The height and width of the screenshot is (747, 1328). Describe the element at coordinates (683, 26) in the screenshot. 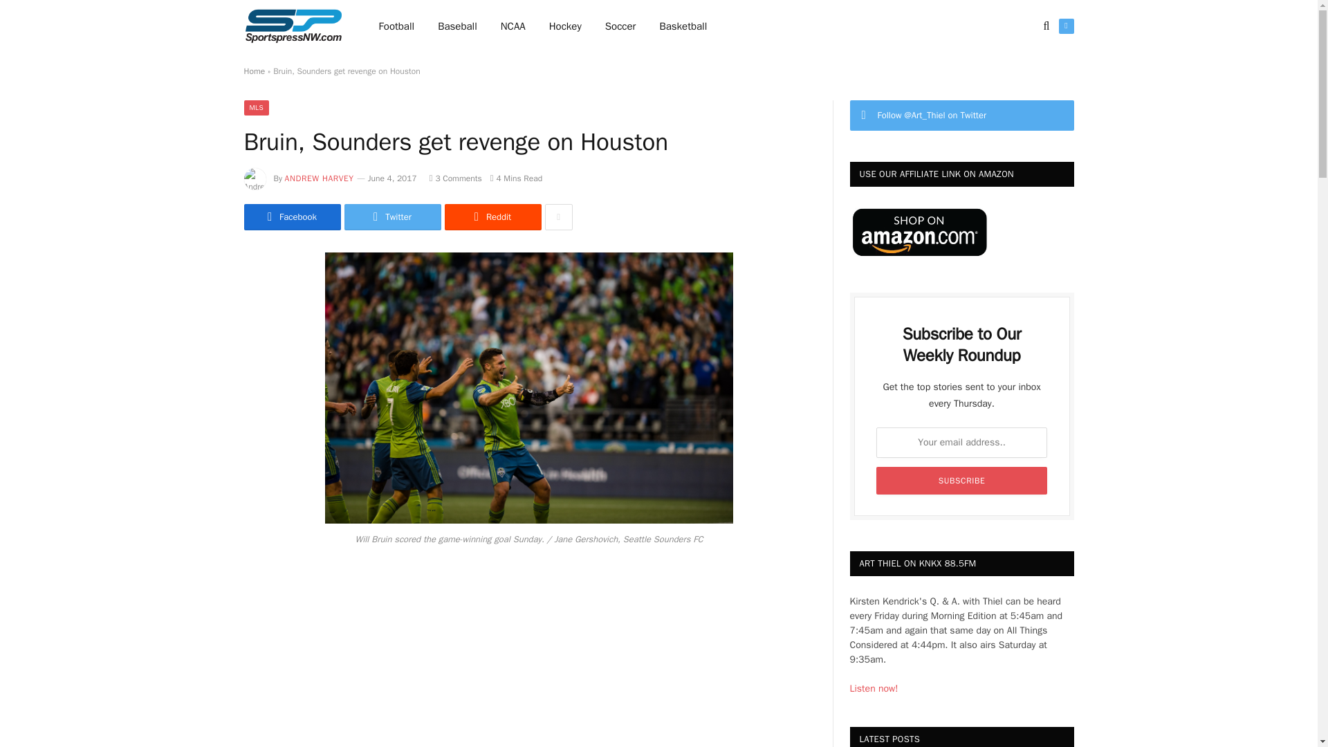

I see `Basketball` at that location.